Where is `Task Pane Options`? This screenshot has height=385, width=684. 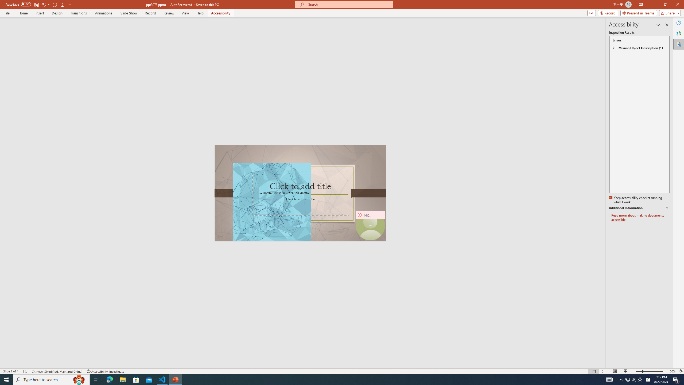 Task Pane Options is located at coordinates (658, 25).